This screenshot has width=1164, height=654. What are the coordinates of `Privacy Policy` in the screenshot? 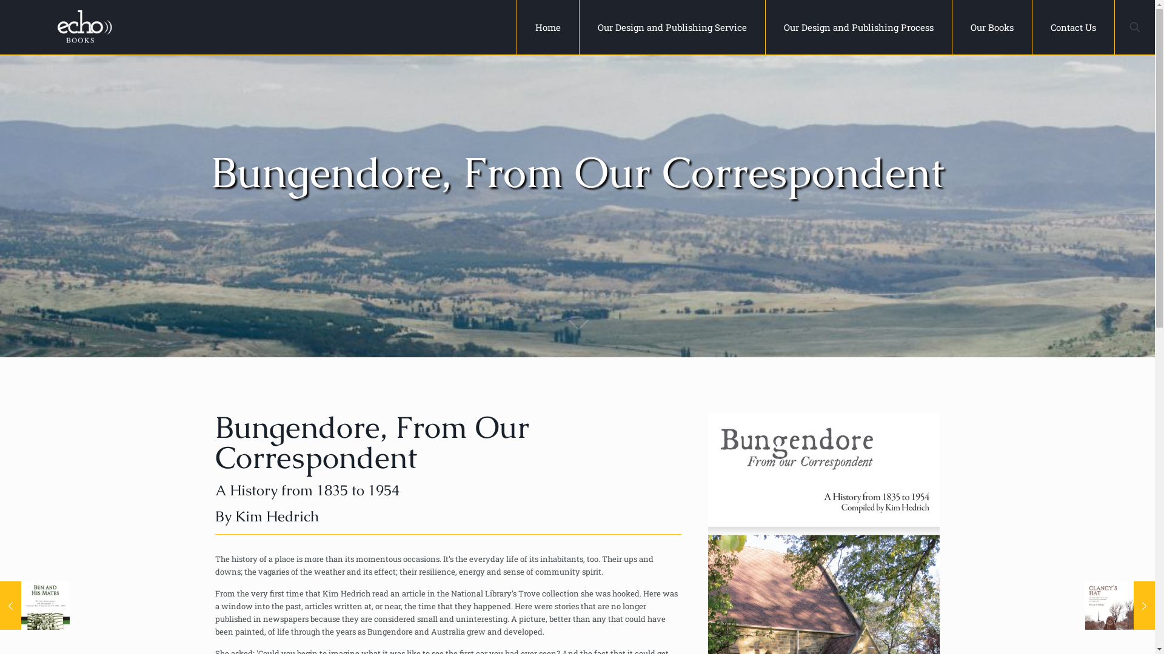 It's located at (652, 592).